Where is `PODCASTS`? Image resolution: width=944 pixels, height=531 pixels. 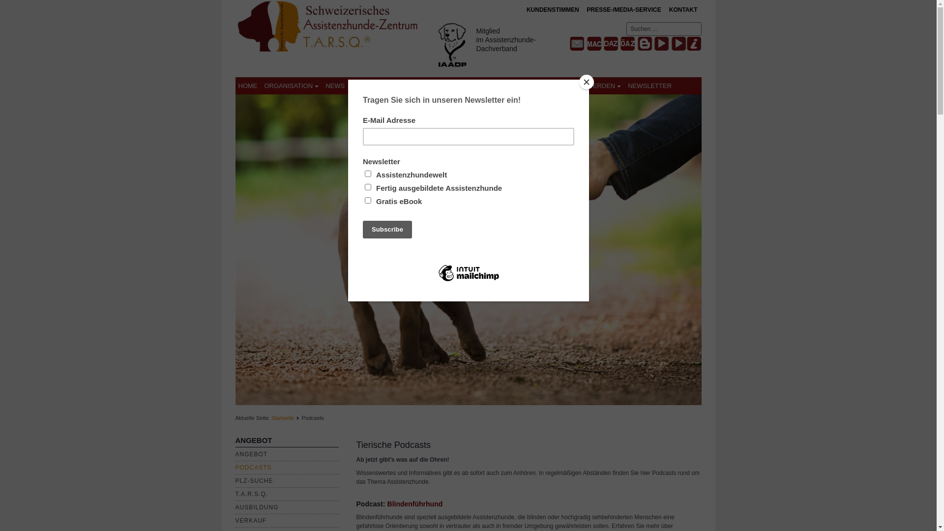
PODCASTS is located at coordinates (253, 468).